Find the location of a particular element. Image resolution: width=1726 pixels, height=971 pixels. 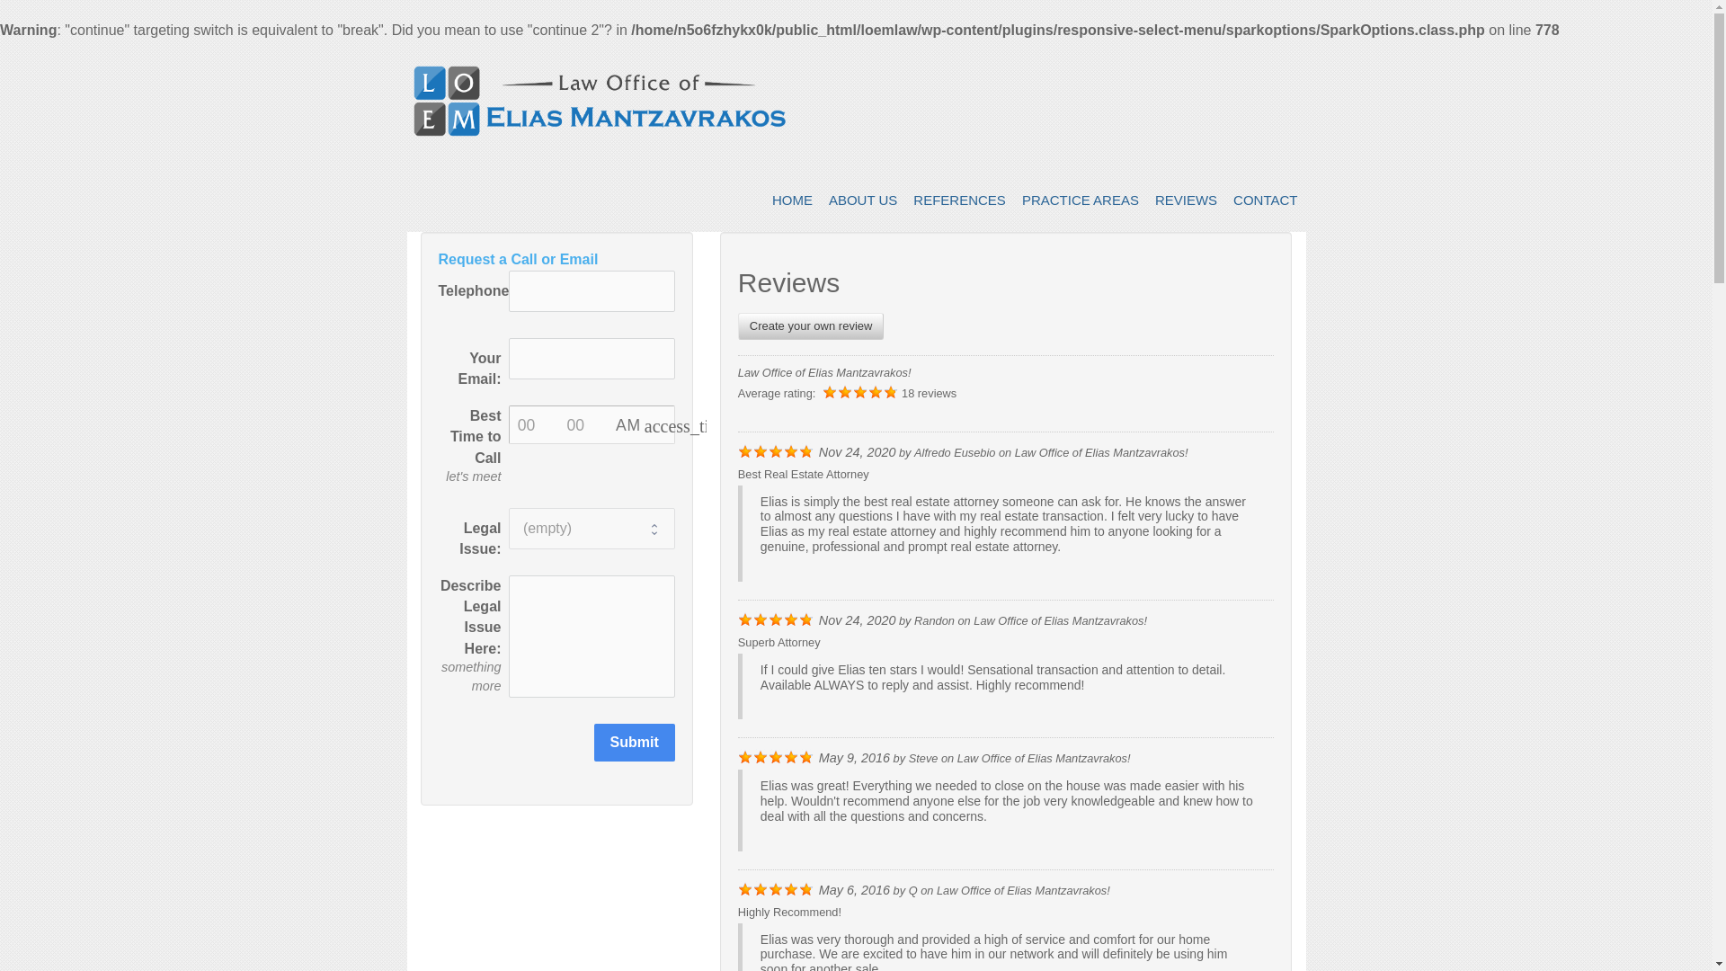

REVIEWS is located at coordinates (1187, 200).